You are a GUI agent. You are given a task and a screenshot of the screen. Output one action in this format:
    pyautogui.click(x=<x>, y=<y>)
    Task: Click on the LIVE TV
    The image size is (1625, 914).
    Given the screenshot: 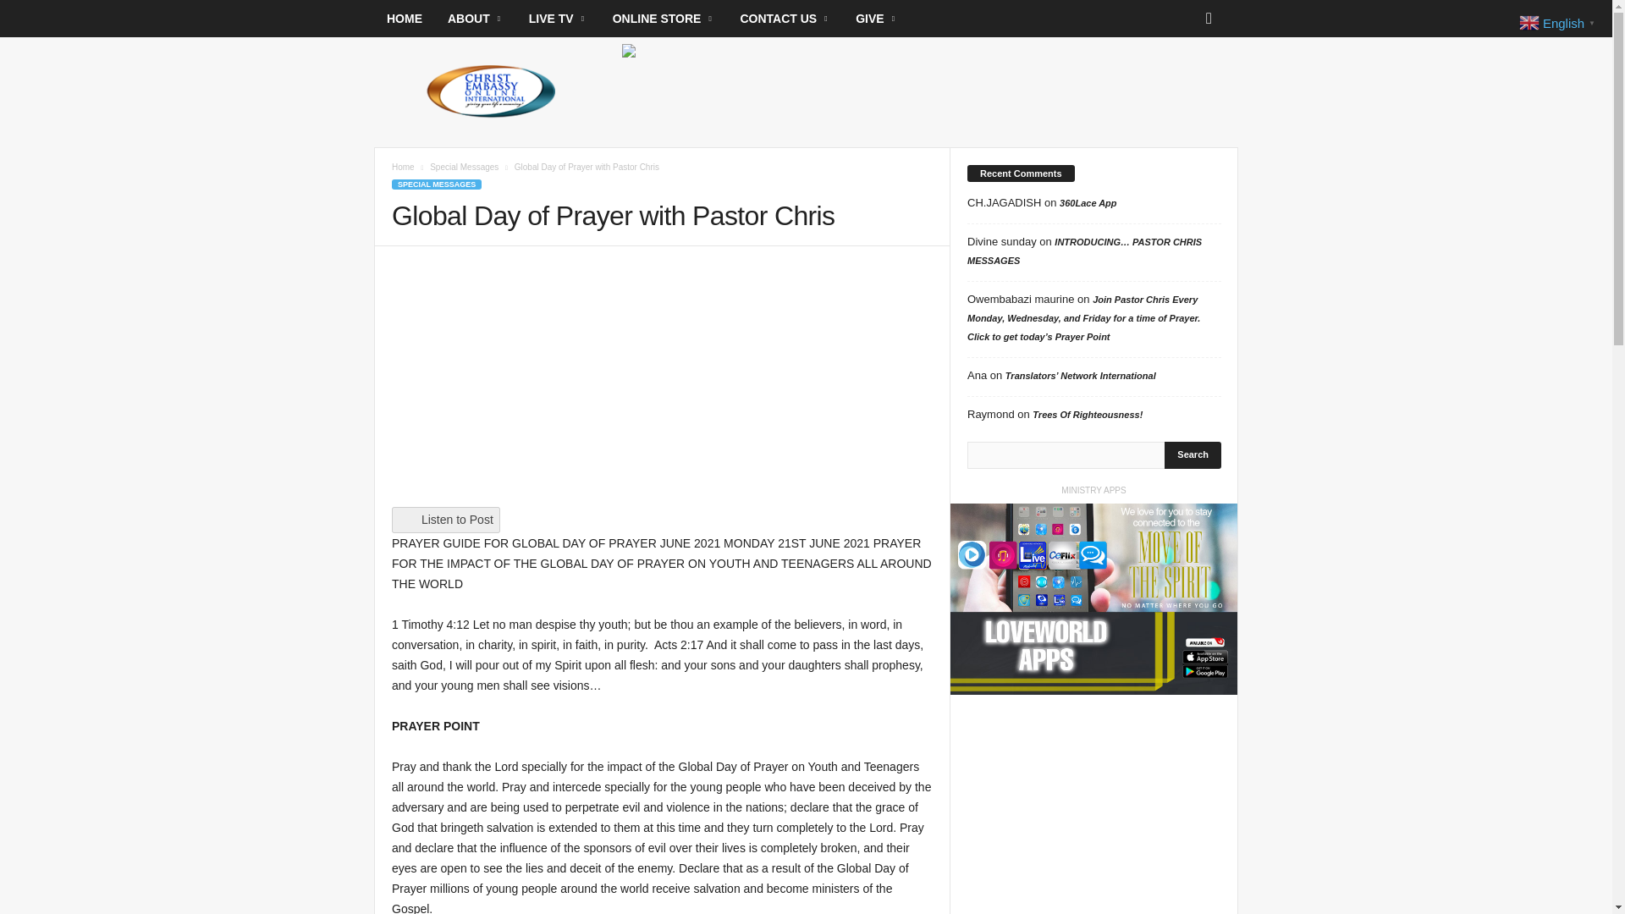 What is the action you would take?
    pyautogui.click(x=558, y=19)
    